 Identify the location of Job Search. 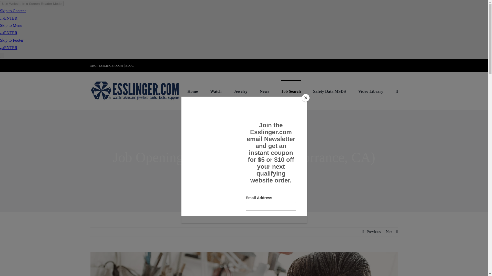
(291, 91).